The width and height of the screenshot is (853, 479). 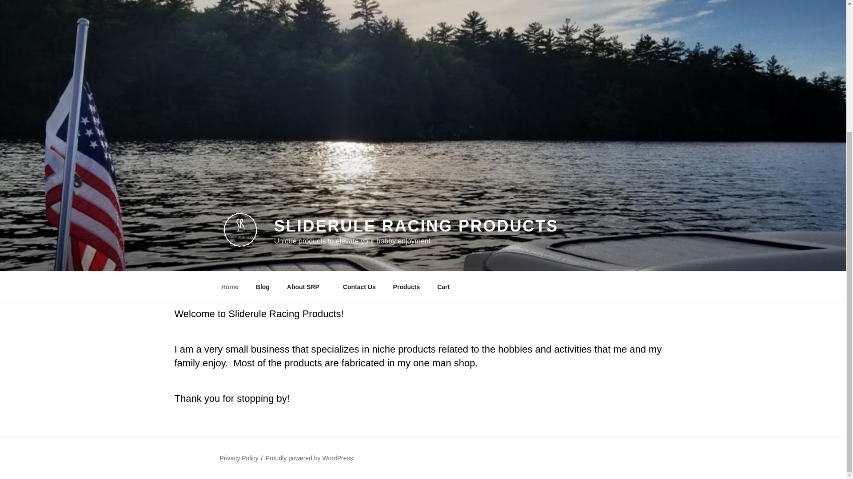 What do you see at coordinates (306, 287) in the screenshot?
I see `About SRP` at bounding box center [306, 287].